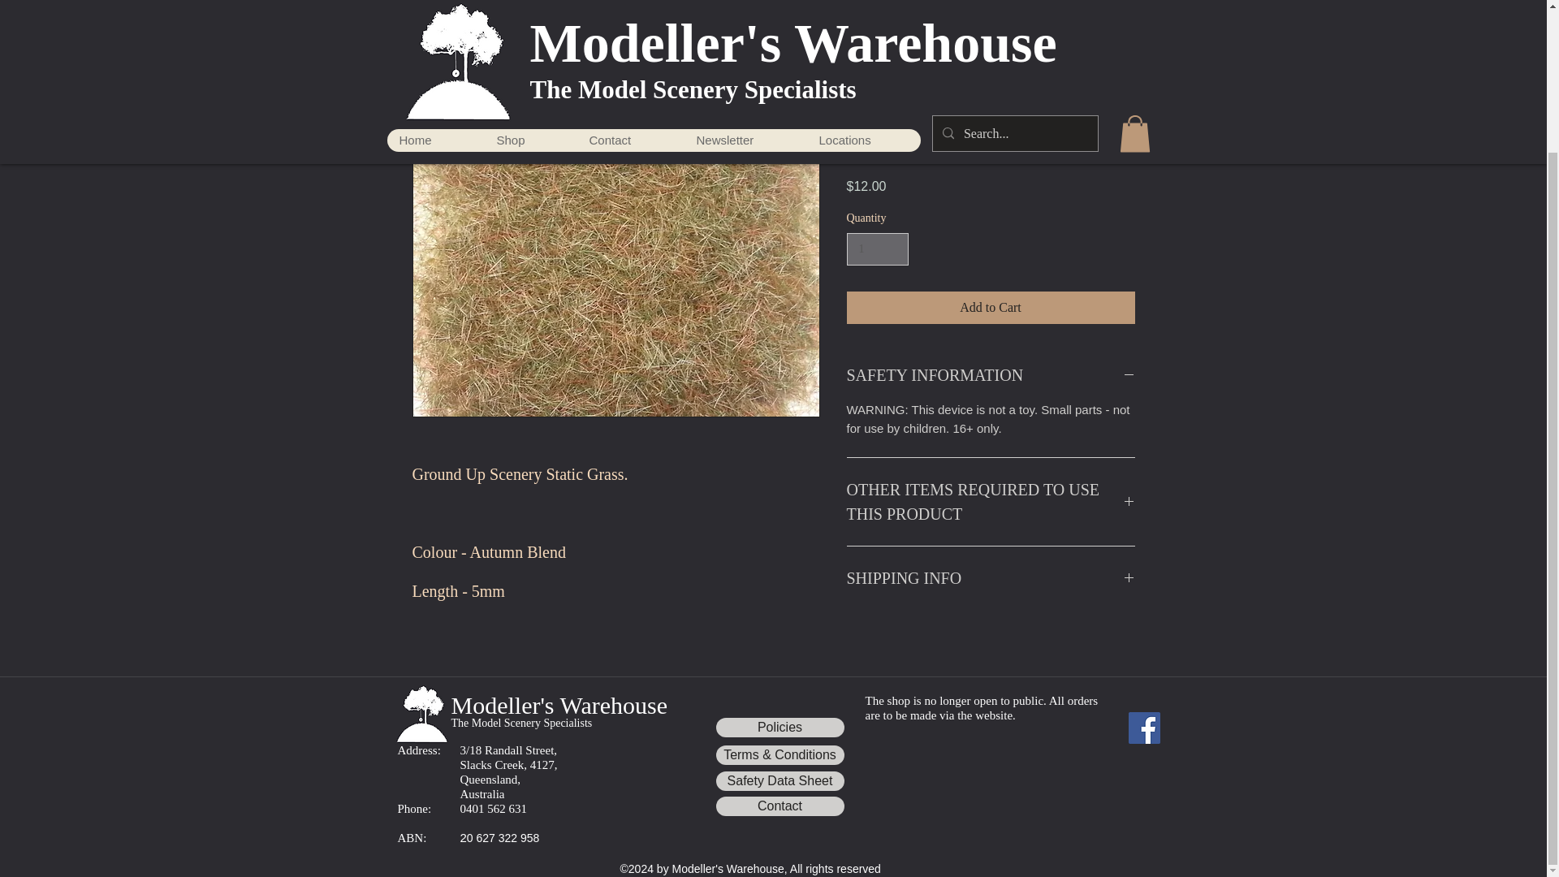 The image size is (1559, 877). Describe the element at coordinates (991, 375) in the screenshot. I see `SAFETY INFORMATION` at that location.